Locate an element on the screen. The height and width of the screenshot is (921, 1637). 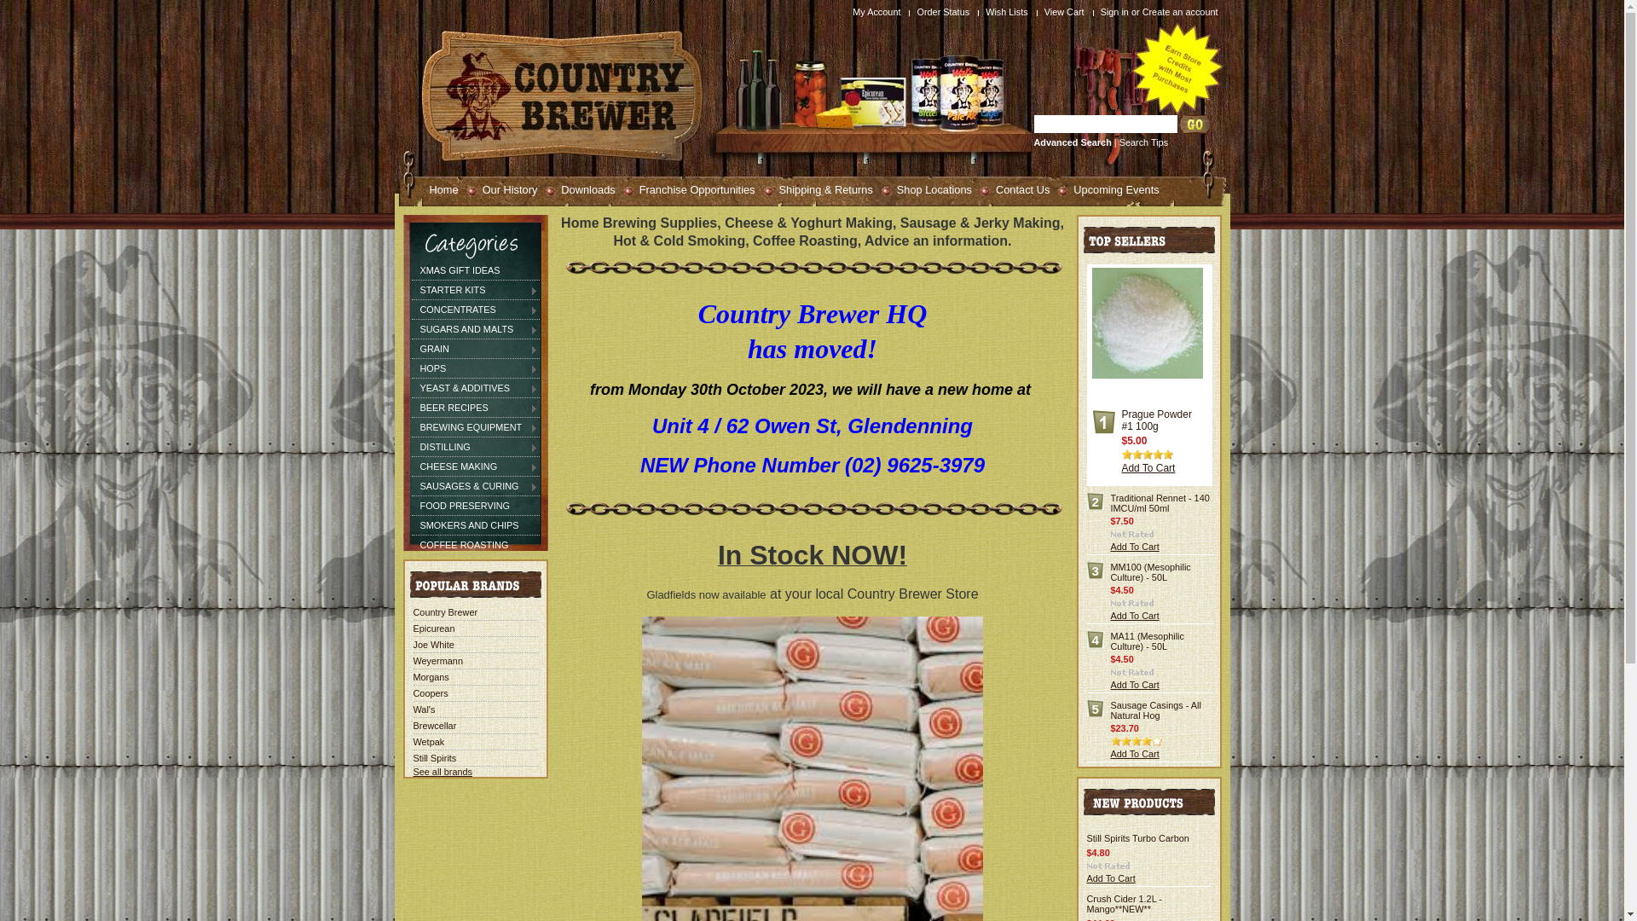
Upcoming Events is located at coordinates (1108, 189).